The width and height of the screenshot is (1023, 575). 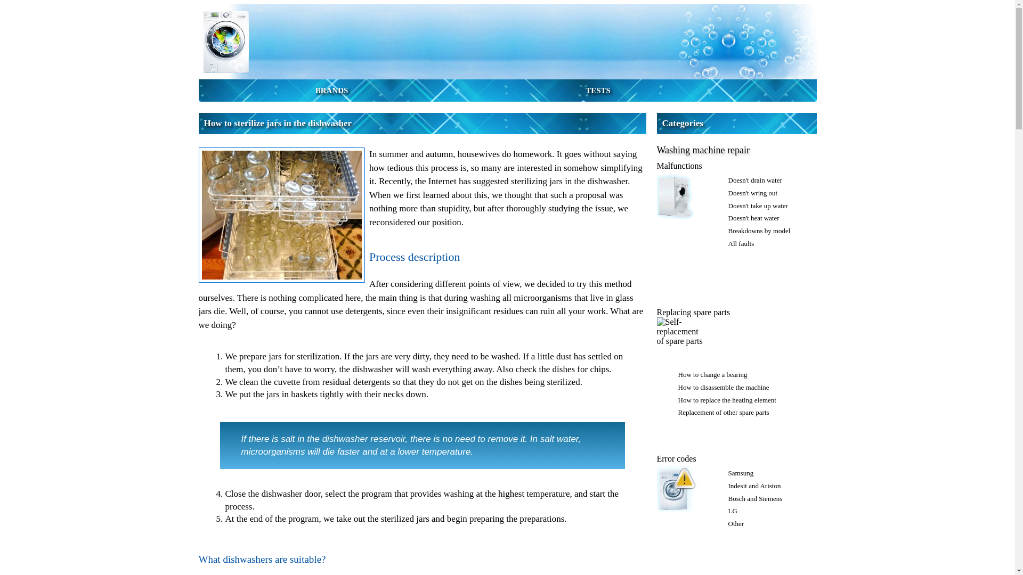 What do you see at coordinates (331, 91) in the screenshot?
I see `BRANDS` at bounding box center [331, 91].